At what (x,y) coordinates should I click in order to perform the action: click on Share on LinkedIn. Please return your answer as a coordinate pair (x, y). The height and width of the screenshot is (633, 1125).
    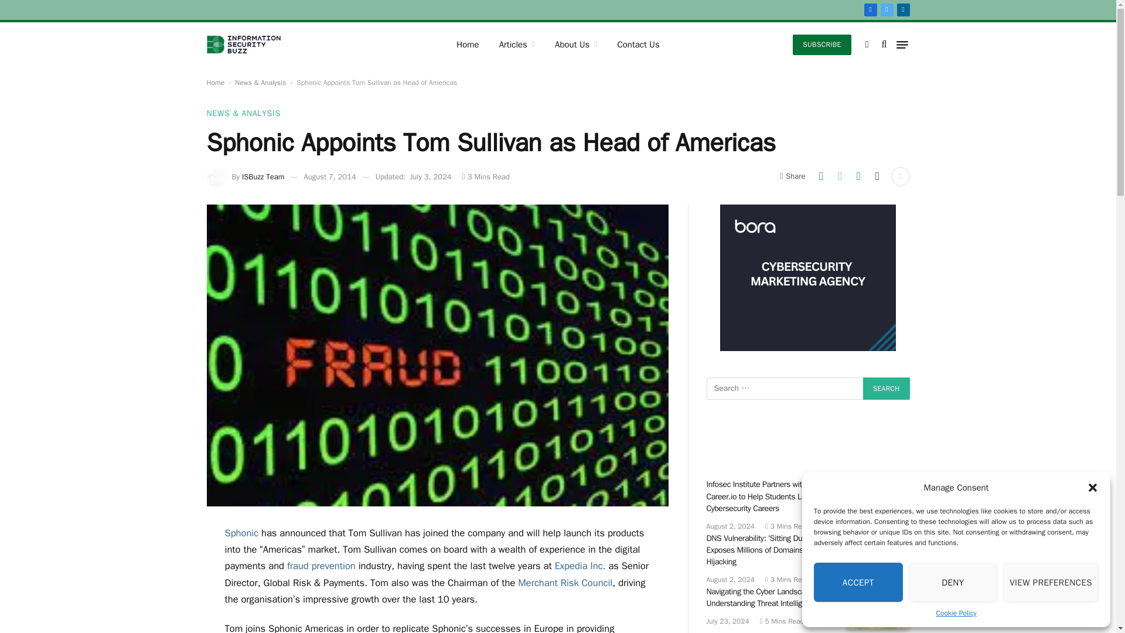
    Looking at the image, I should click on (821, 176).